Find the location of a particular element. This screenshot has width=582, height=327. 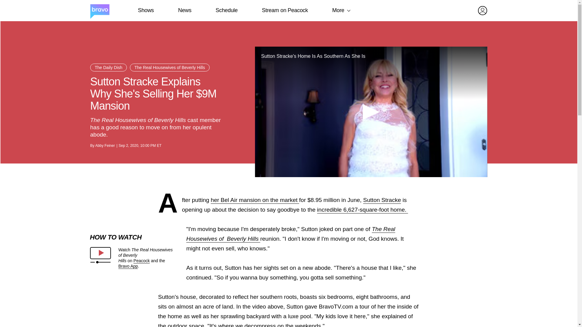

Schedule is located at coordinates (226, 10).